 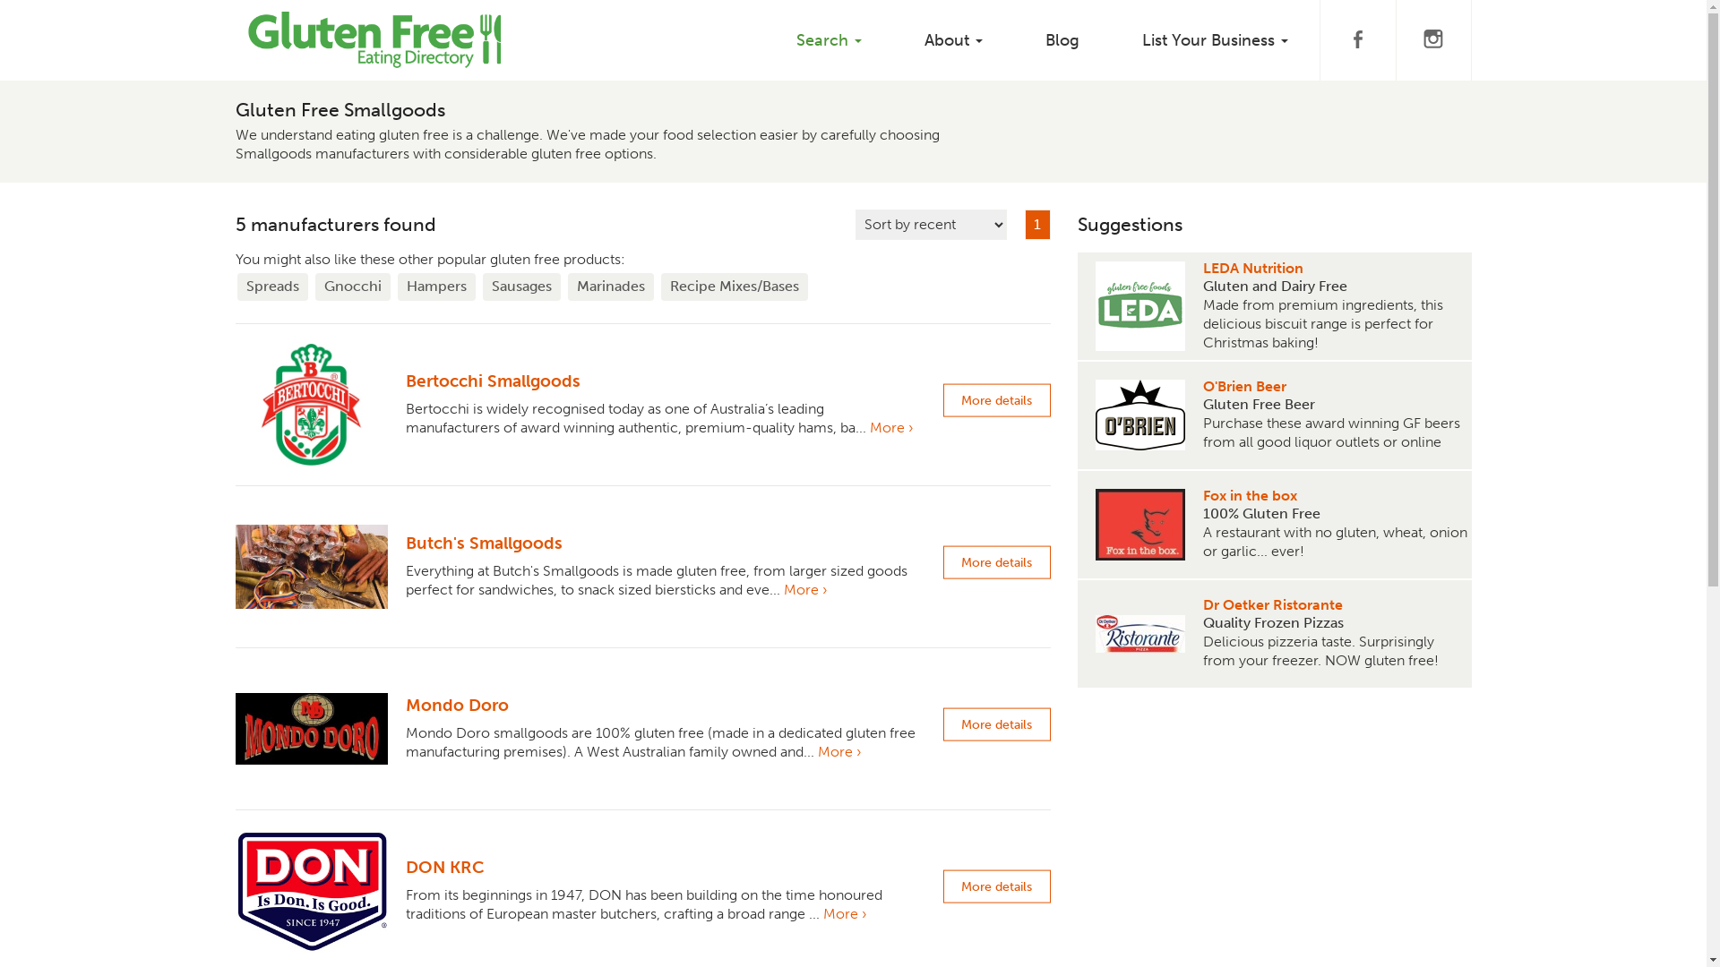 I want to click on Marinades, so click(x=611, y=287).